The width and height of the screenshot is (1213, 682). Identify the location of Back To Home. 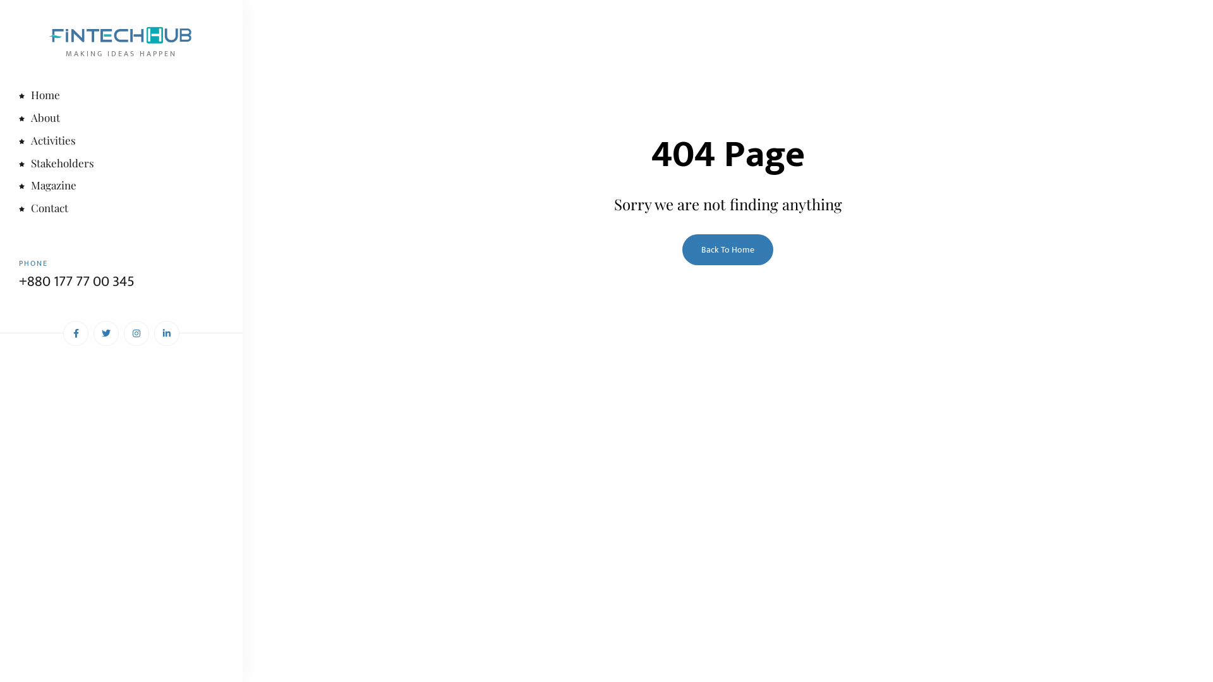
(728, 250).